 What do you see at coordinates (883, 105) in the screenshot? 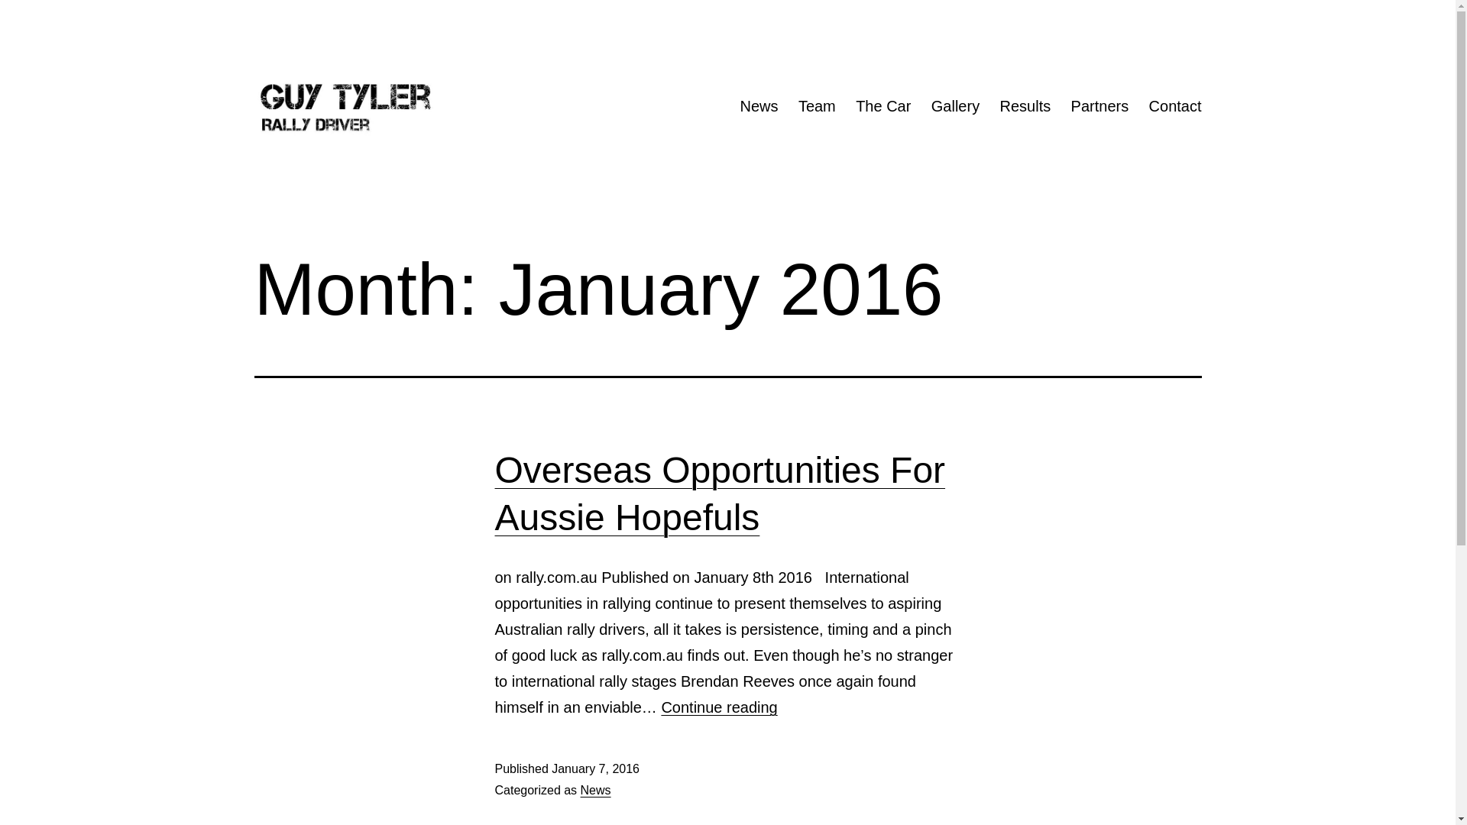
I see `The Car` at bounding box center [883, 105].